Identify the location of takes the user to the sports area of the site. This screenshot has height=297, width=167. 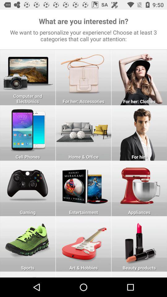
(28, 244).